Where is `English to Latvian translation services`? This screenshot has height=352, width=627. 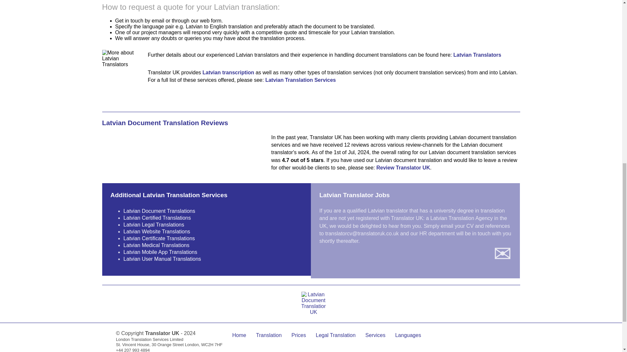
English to Latvian translation services is located at coordinates (300, 80).